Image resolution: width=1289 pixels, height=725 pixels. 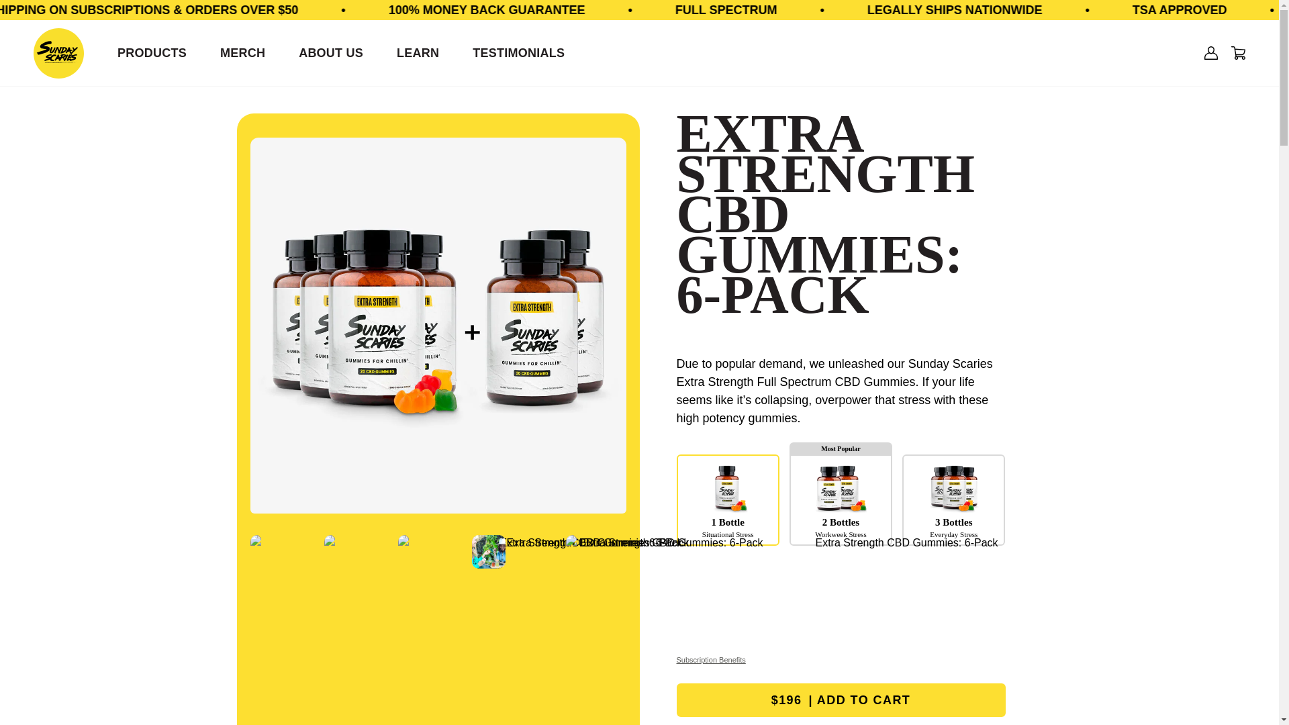 I want to click on ABOUT US, so click(x=331, y=53).